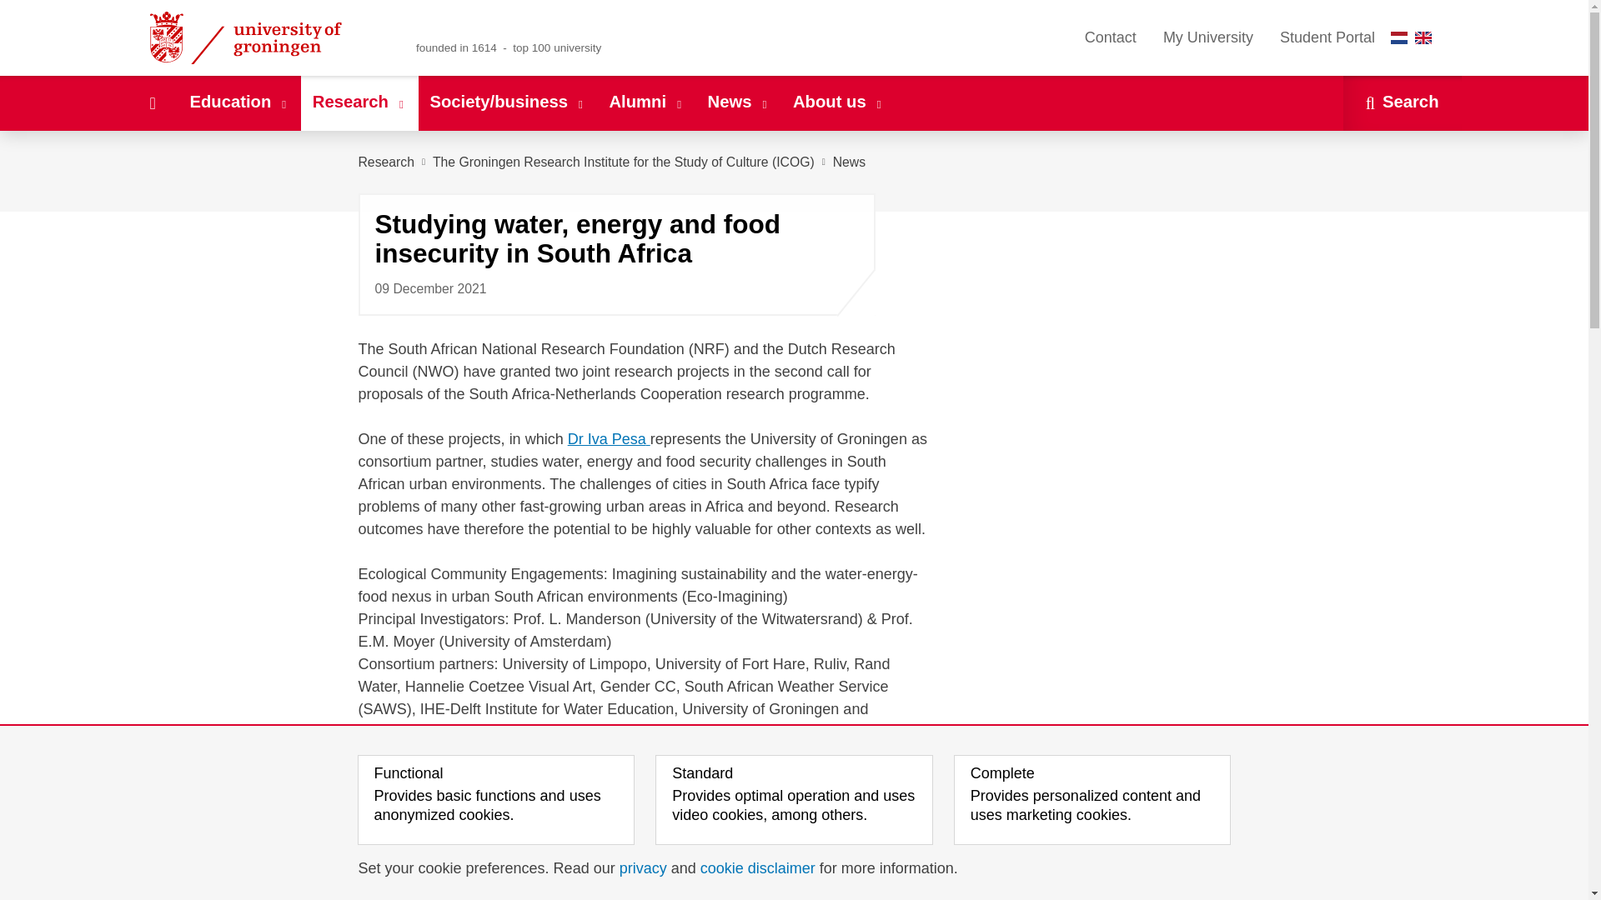 Image resolution: width=1601 pixels, height=900 pixels. What do you see at coordinates (1110, 37) in the screenshot?
I see `Contact` at bounding box center [1110, 37].